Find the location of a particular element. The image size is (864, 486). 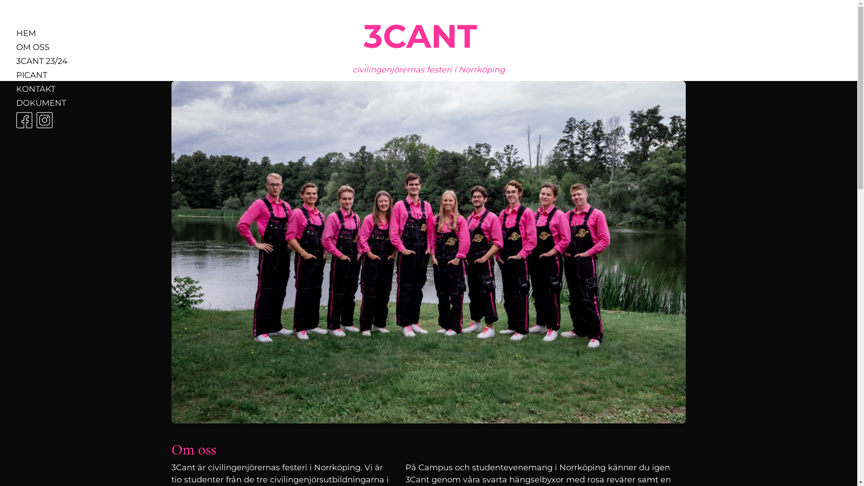

PICANT is located at coordinates (42, 75).